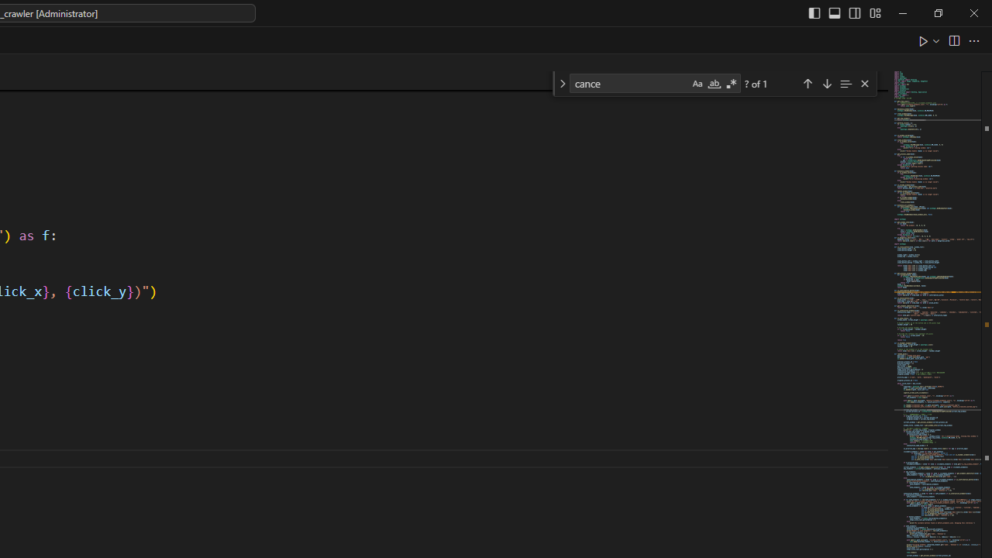 The width and height of the screenshot is (992, 558). I want to click on Styles, so click(406, 146).